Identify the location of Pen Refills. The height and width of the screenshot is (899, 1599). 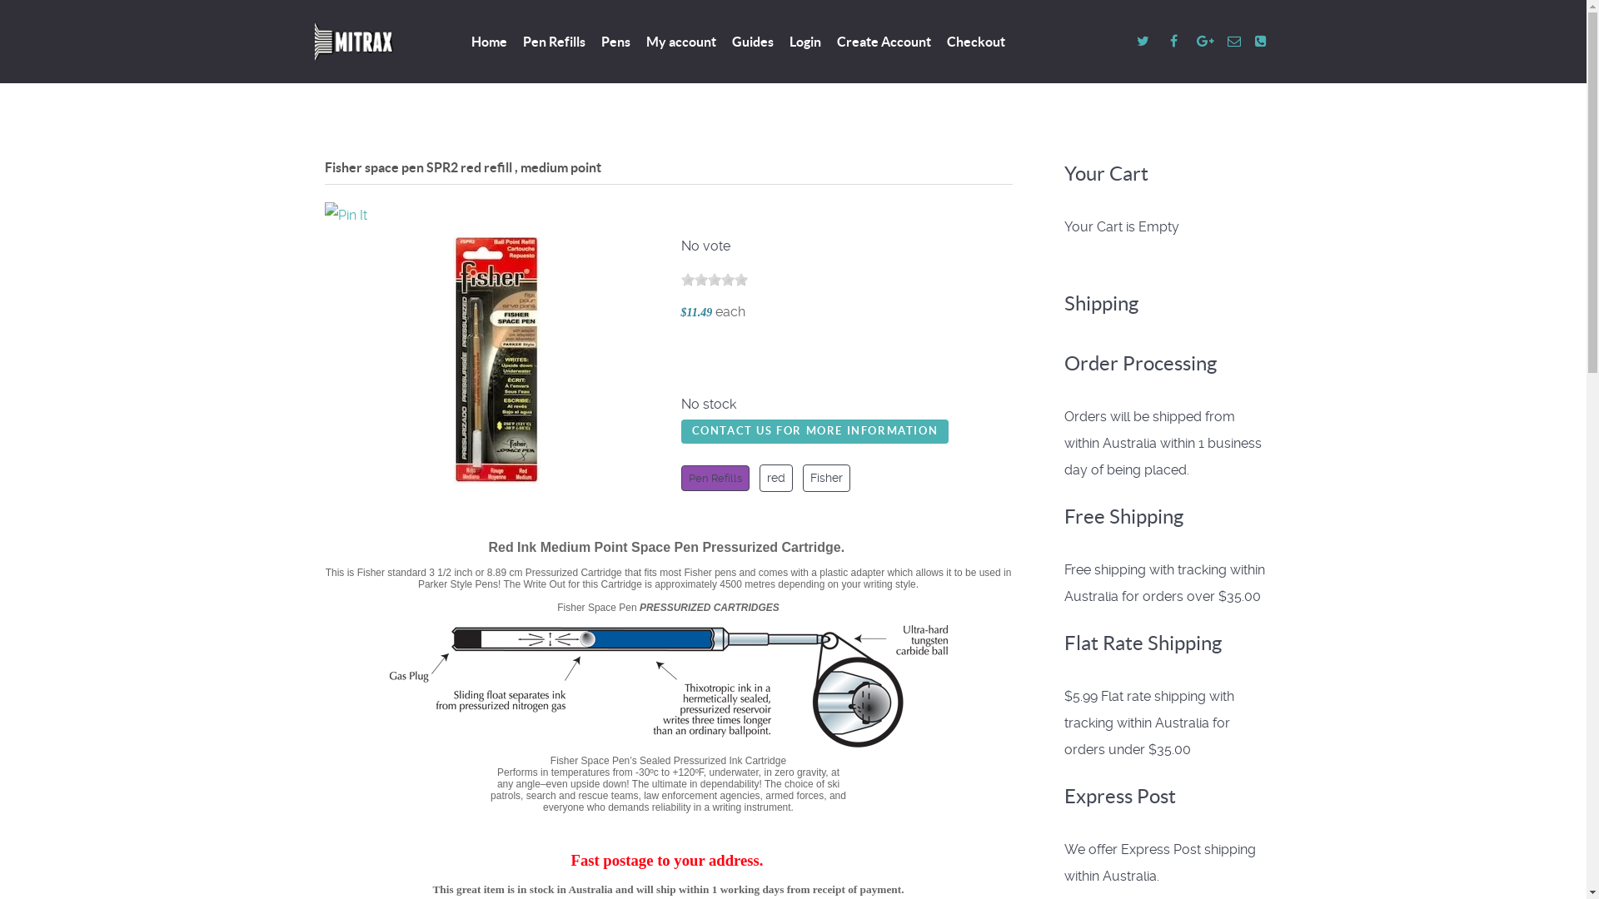
(715, 478).